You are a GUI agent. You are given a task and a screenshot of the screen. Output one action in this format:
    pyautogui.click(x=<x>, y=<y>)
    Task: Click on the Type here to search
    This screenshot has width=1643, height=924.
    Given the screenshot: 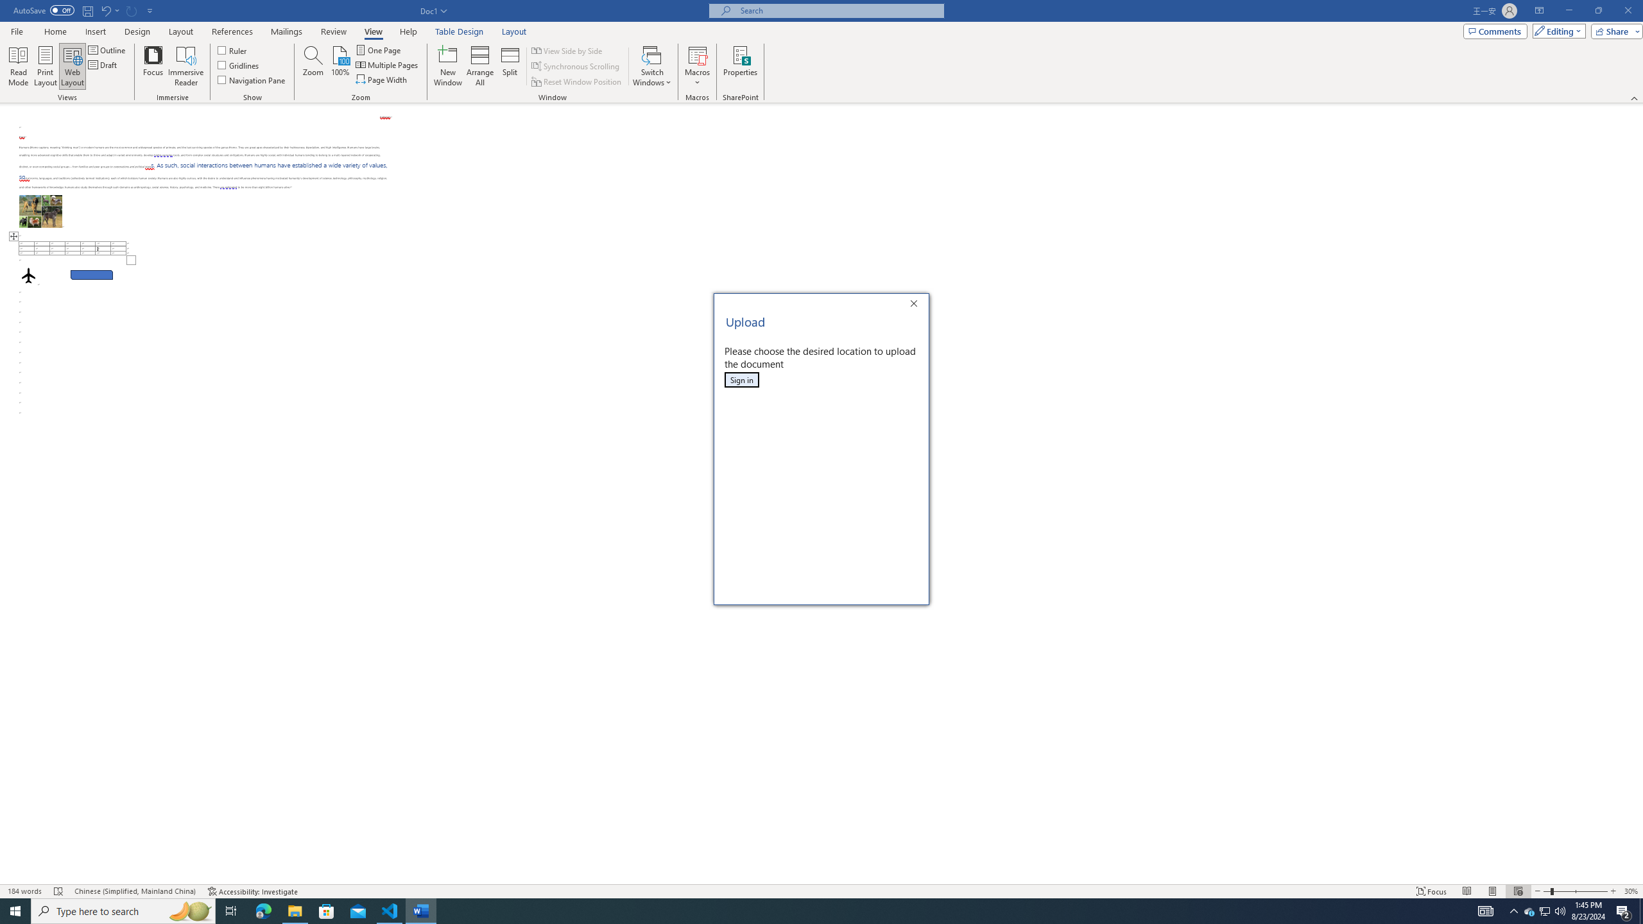 What is the action you would take?
    pyautogui.click(x=123, y=911)
    